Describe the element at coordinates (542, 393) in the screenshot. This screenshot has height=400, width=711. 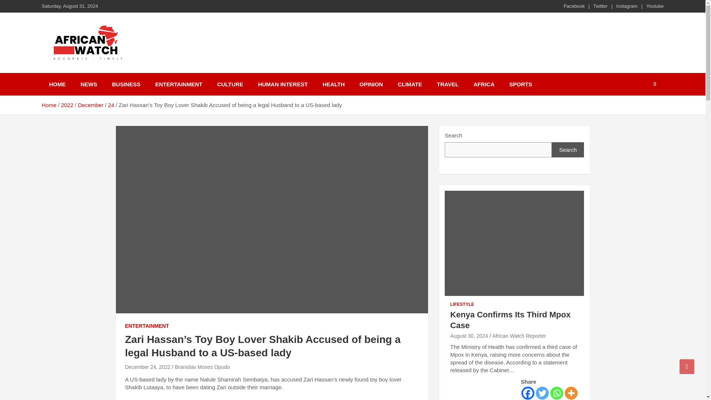
I see `Twitter` at that location.